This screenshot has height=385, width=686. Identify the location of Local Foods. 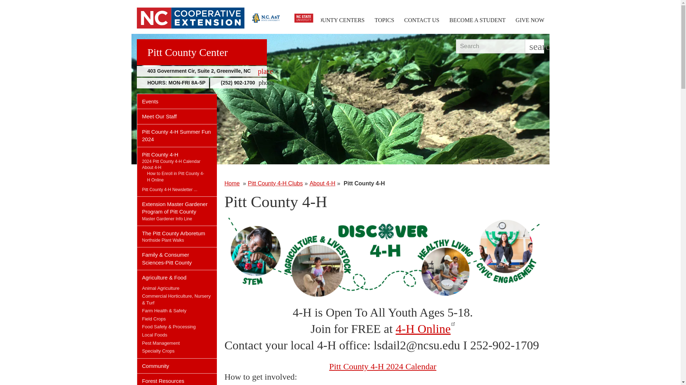
(154, 335).